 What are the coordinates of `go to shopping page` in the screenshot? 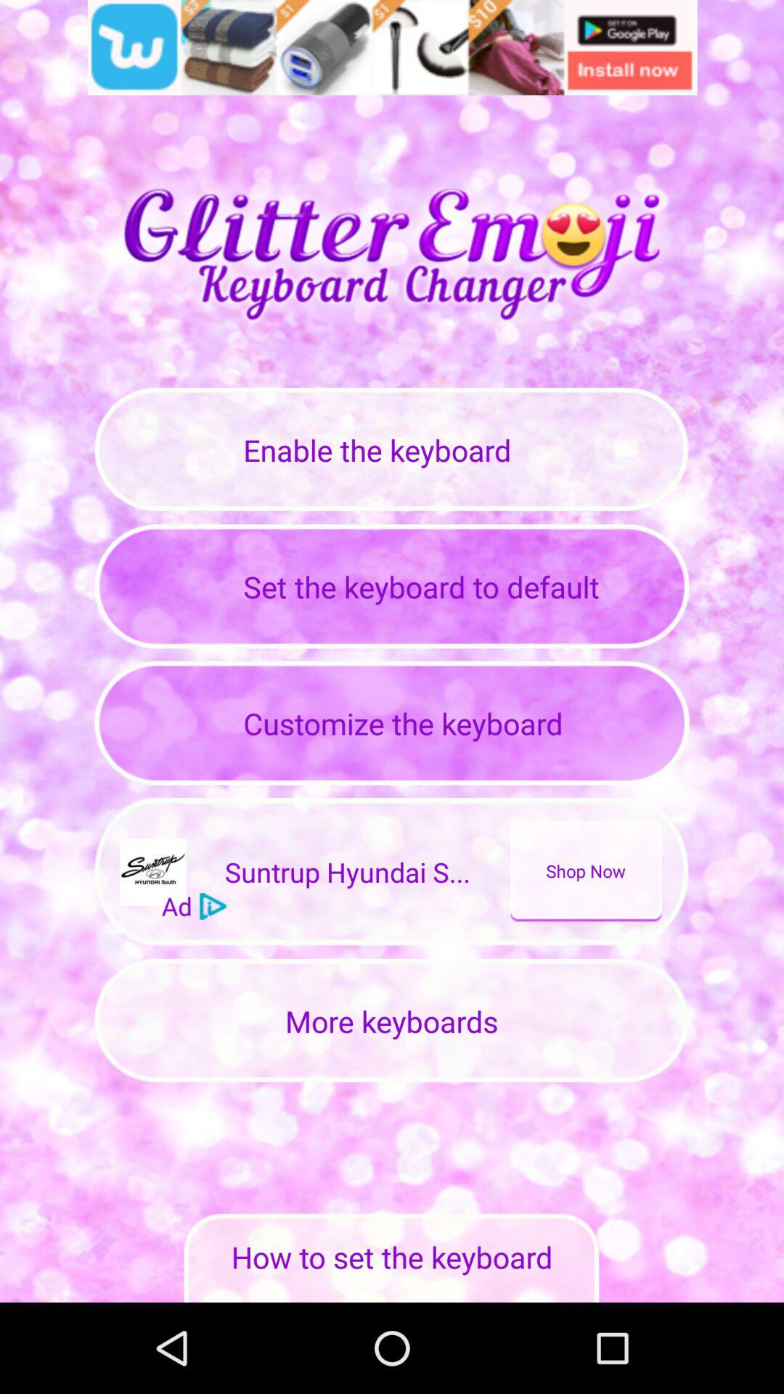 It's located at (392, 48).